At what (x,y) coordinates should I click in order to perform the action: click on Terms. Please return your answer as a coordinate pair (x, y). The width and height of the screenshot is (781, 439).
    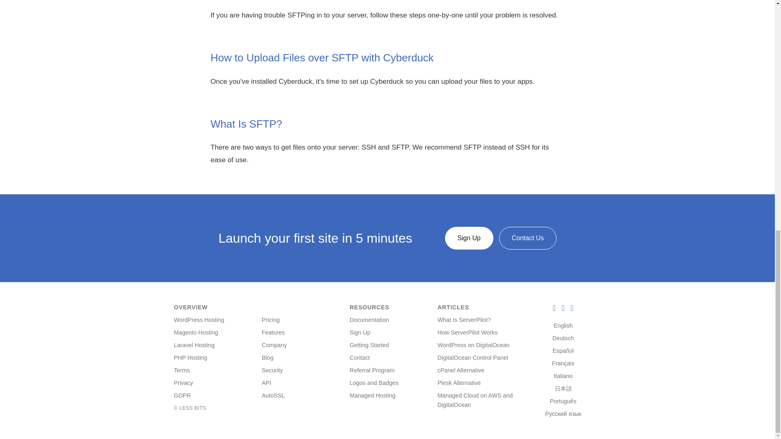
    Looking at the image, I should click on (182, 370).